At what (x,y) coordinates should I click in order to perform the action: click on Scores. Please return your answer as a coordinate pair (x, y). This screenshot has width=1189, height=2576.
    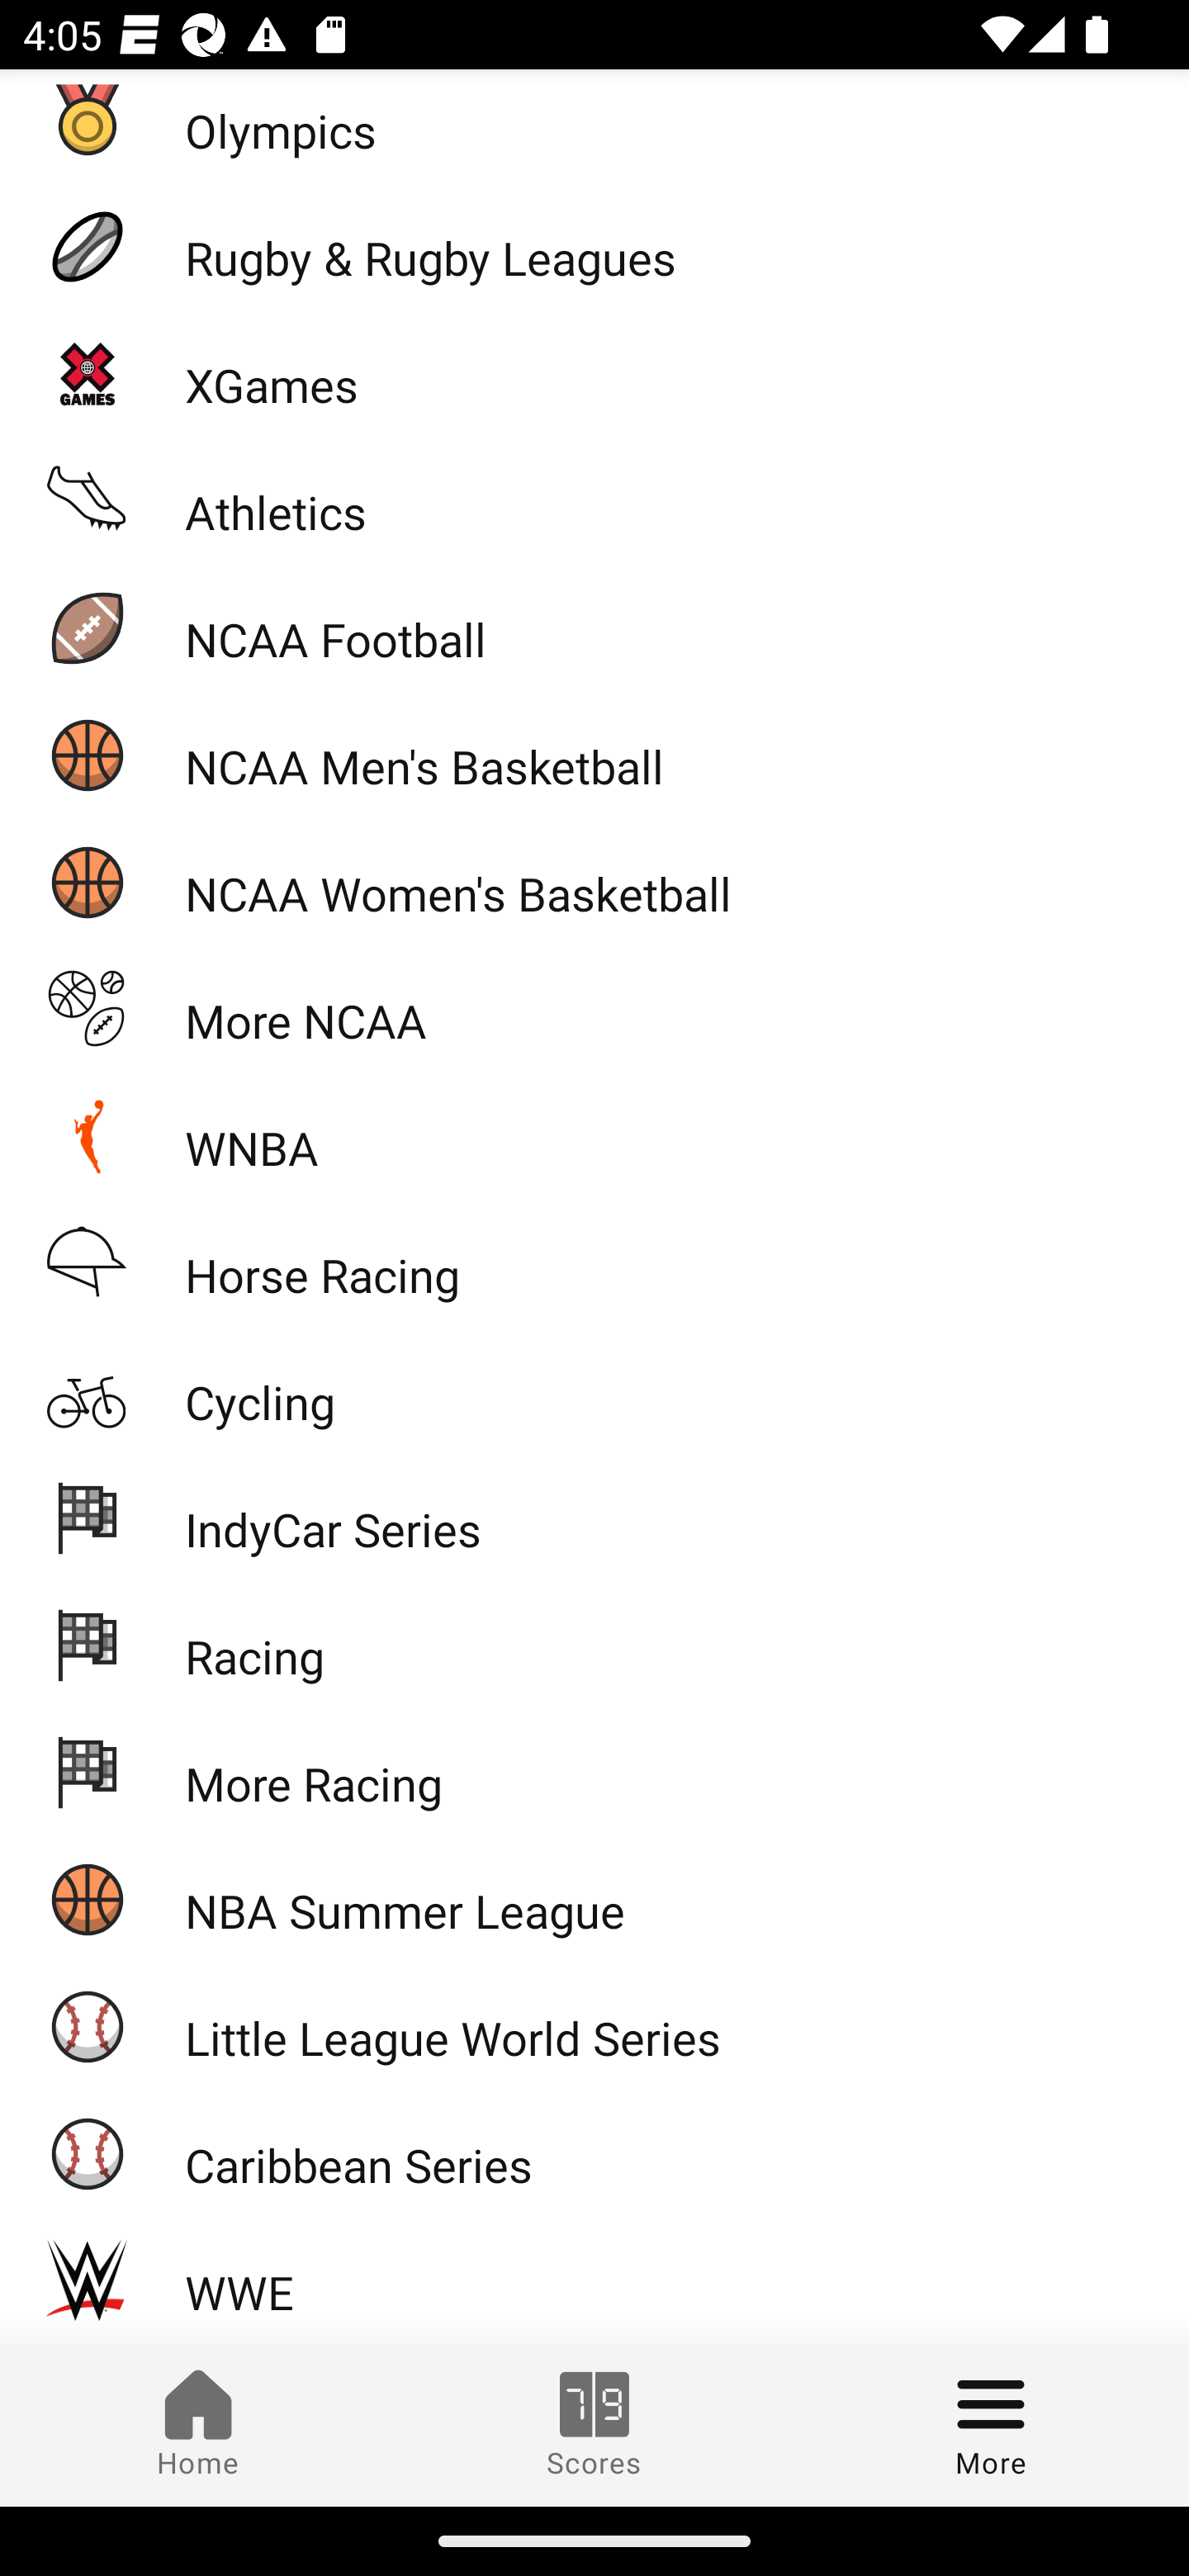
    Looking at the image, I should click on (594, 2425).